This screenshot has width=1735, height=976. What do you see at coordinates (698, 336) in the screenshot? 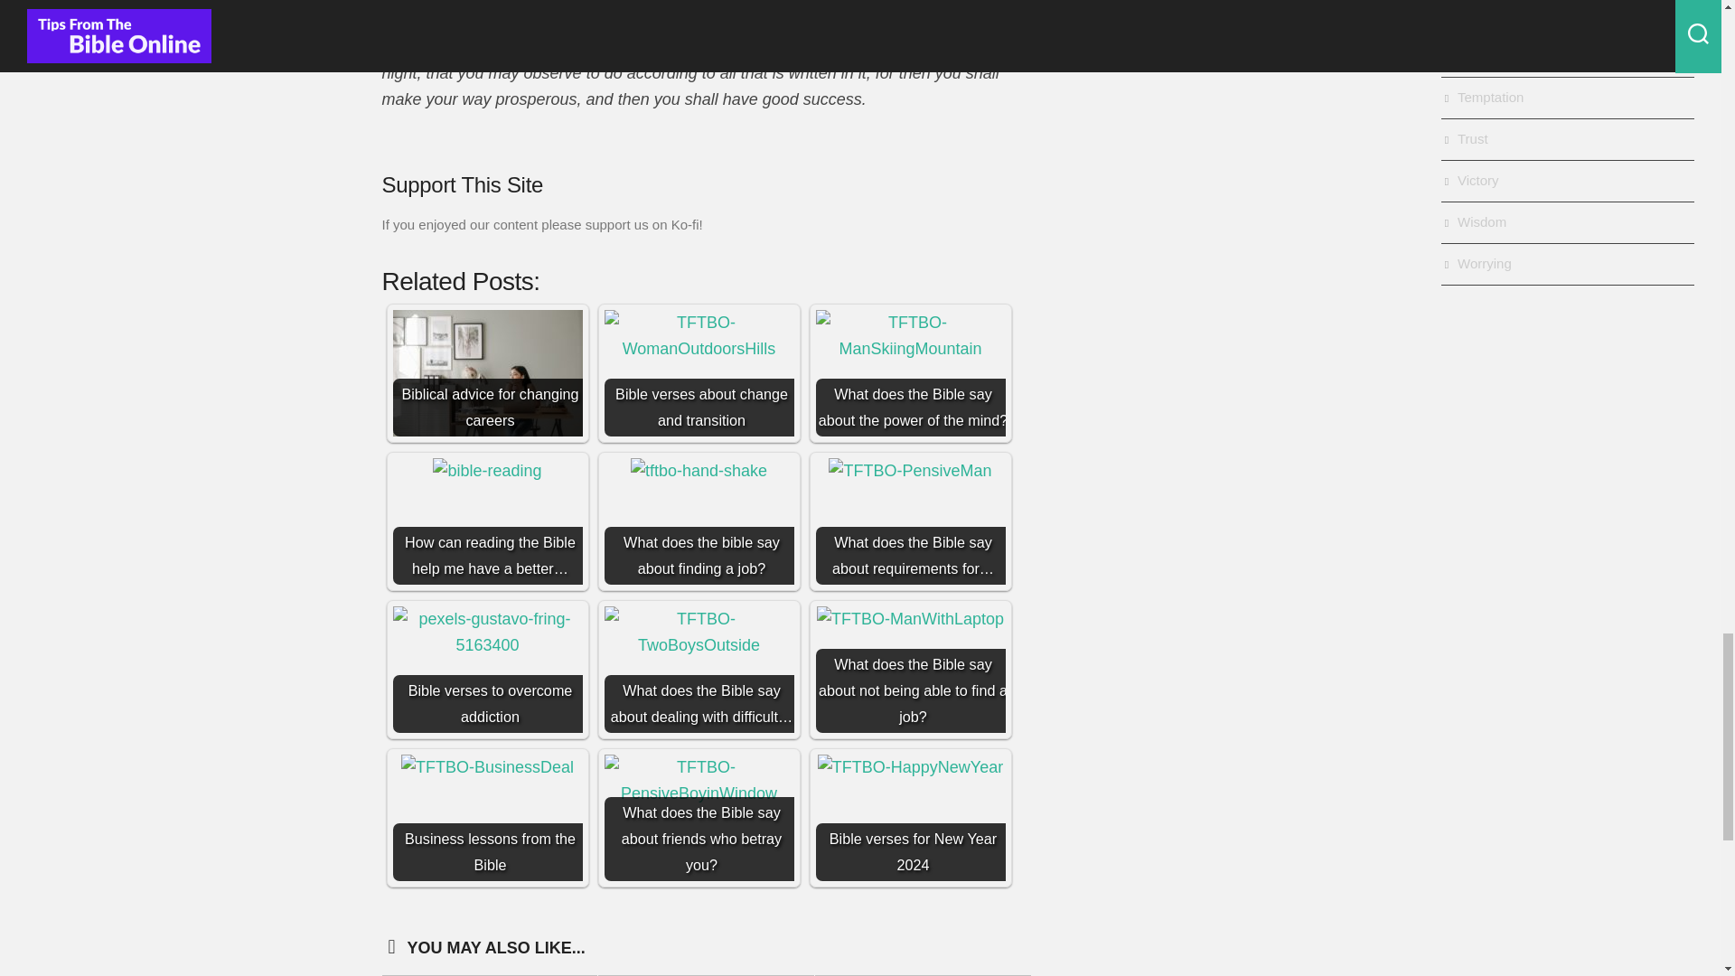
I see `Bible verses about change and transition` at bounding box center [698, 336].